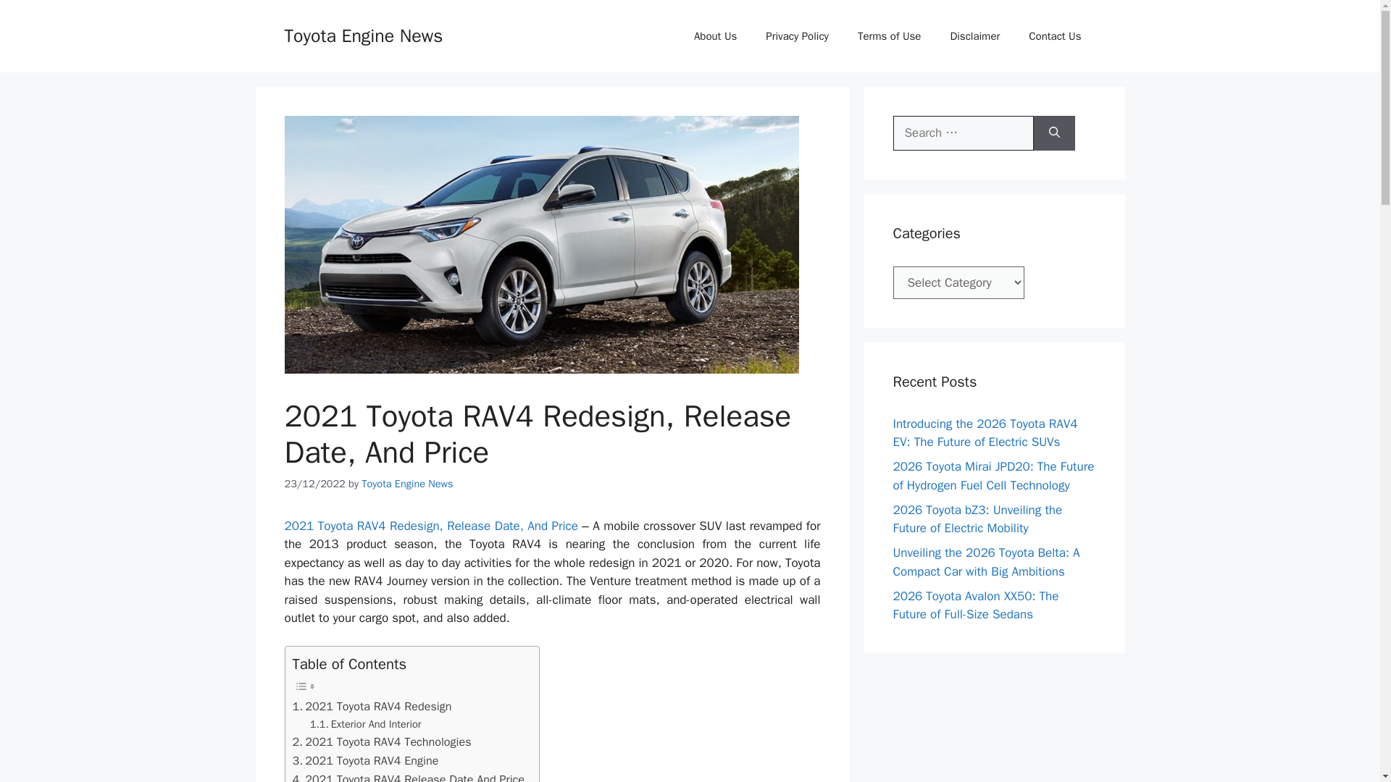  What do you see at coordinates (372, 707) in the screenshot?
I see `2021 Toyota RAV4 Redesign` at bounding box center [372, 707].